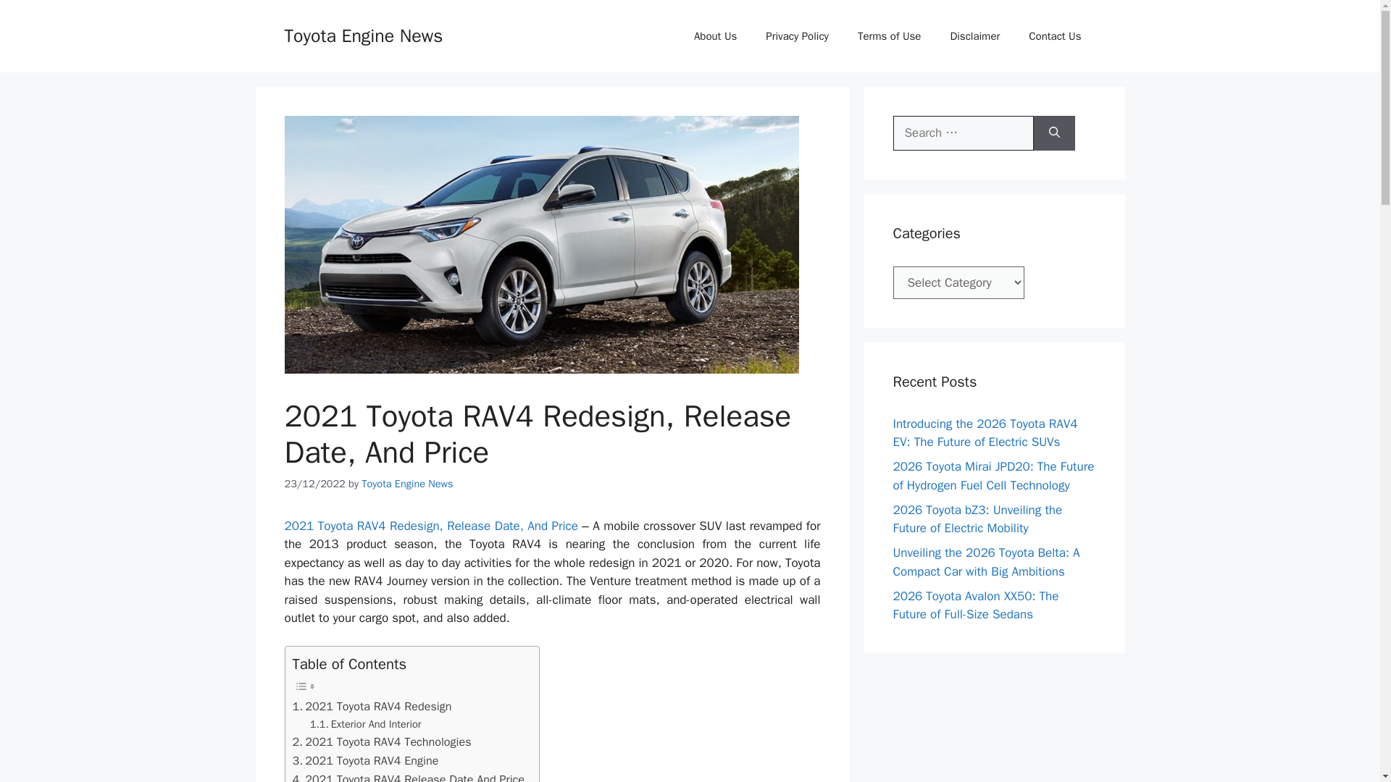  What do you see at coordinates (372, 707) in the screenshot?
I see `2021 Toyota RAV4 Redesign` at bounding box center [372, 707].